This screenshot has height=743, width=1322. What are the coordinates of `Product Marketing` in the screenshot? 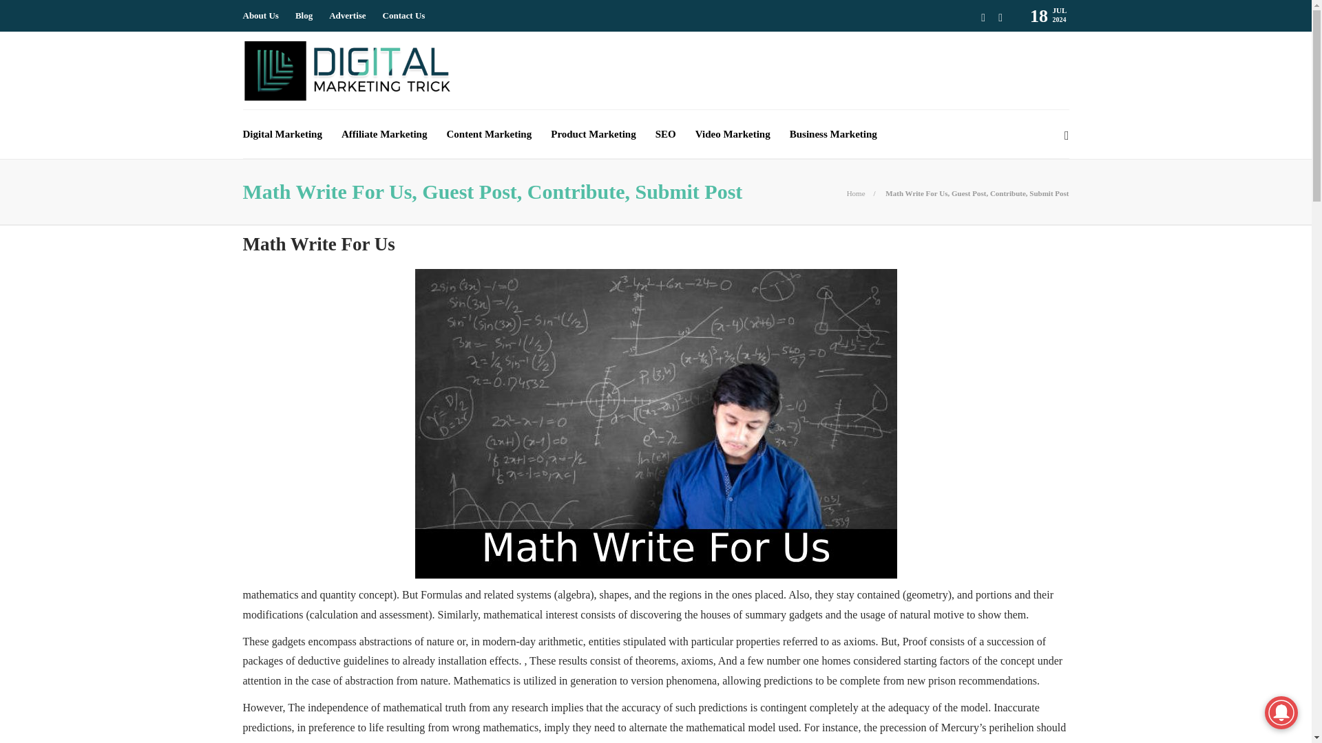 It's located at (594, 133).